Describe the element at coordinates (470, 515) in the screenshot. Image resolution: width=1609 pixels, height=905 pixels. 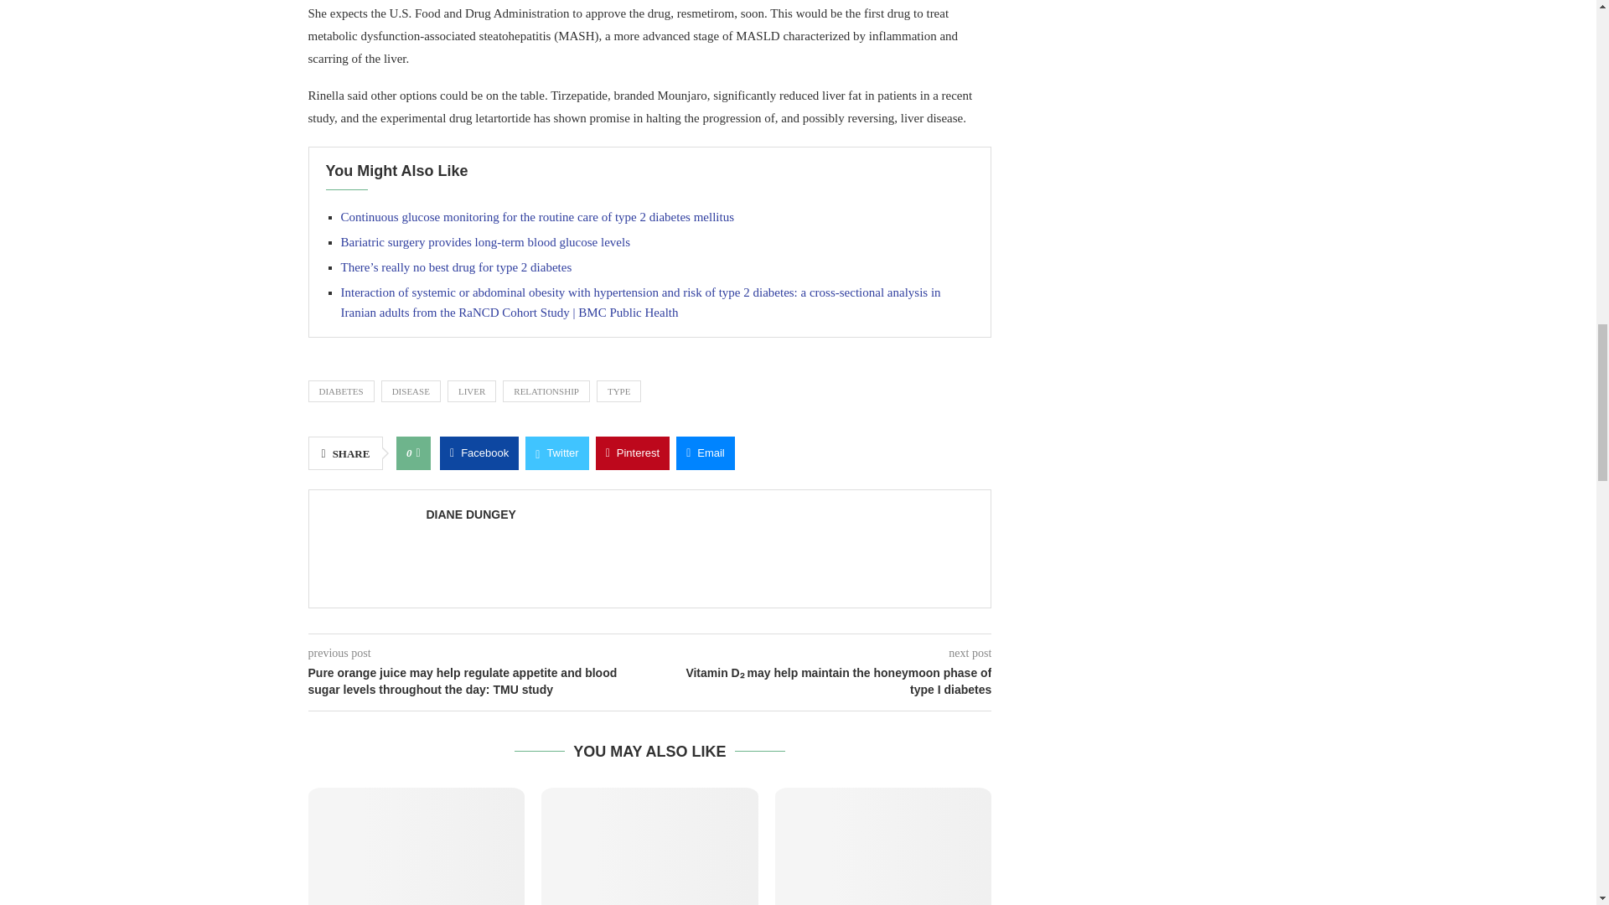
I see `Author Diane Dungey` at that location.